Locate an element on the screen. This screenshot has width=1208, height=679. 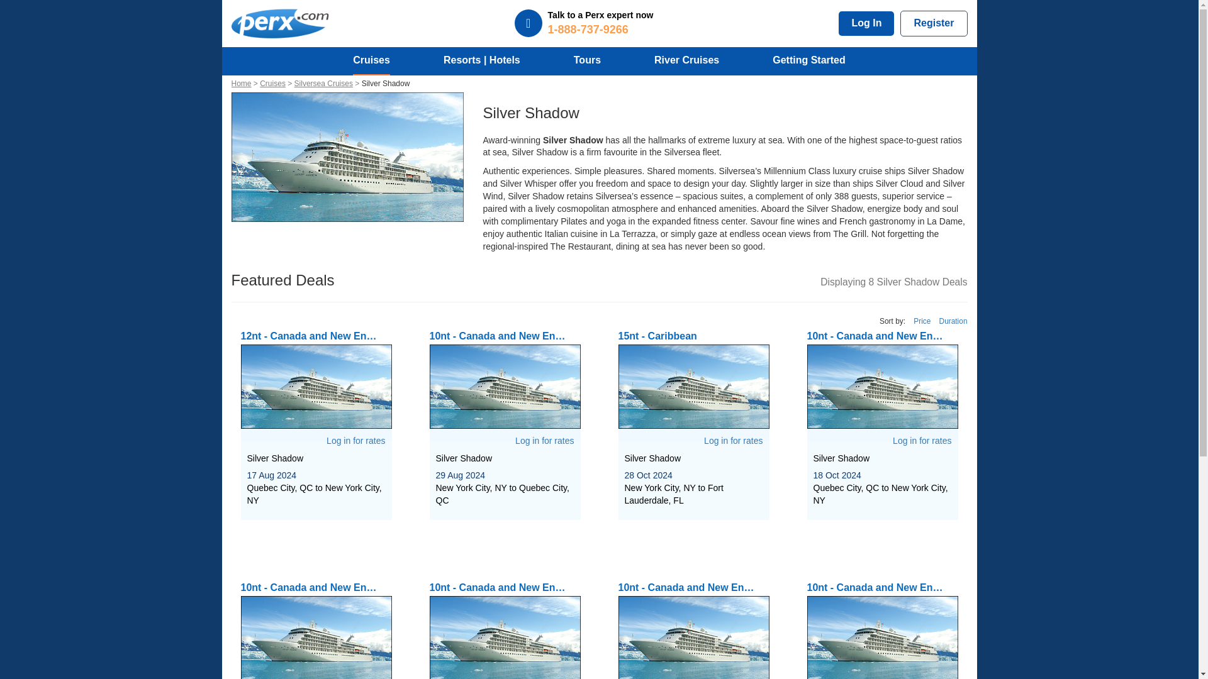
Price is located at coordinates (921, 321).